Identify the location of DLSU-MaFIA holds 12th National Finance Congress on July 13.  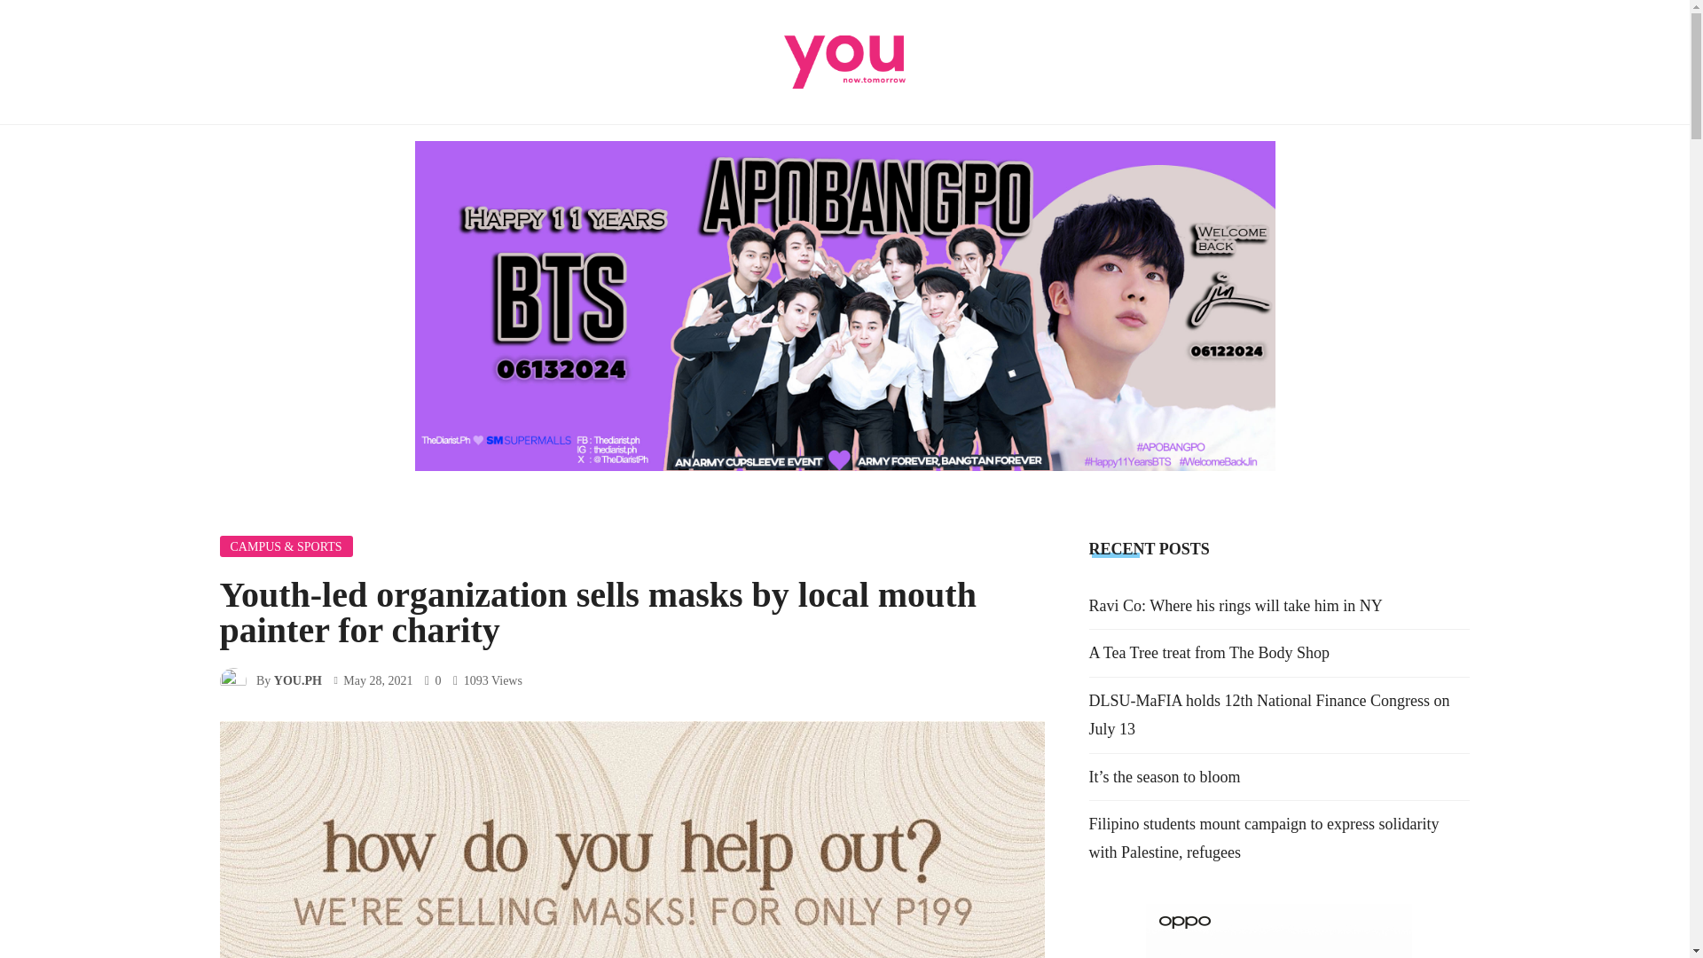
(1270, 714).